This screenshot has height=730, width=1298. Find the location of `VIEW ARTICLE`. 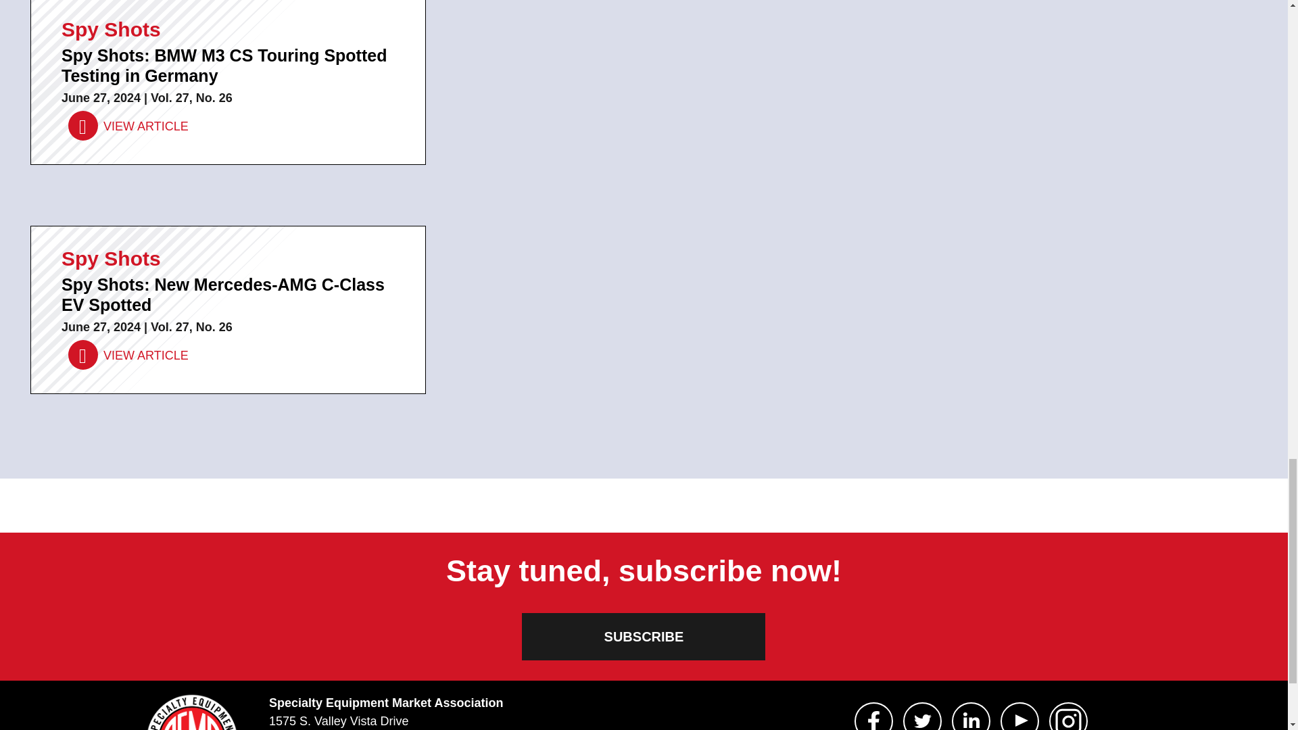

VIEW ARTICLE is located at coordinates (128, 356).